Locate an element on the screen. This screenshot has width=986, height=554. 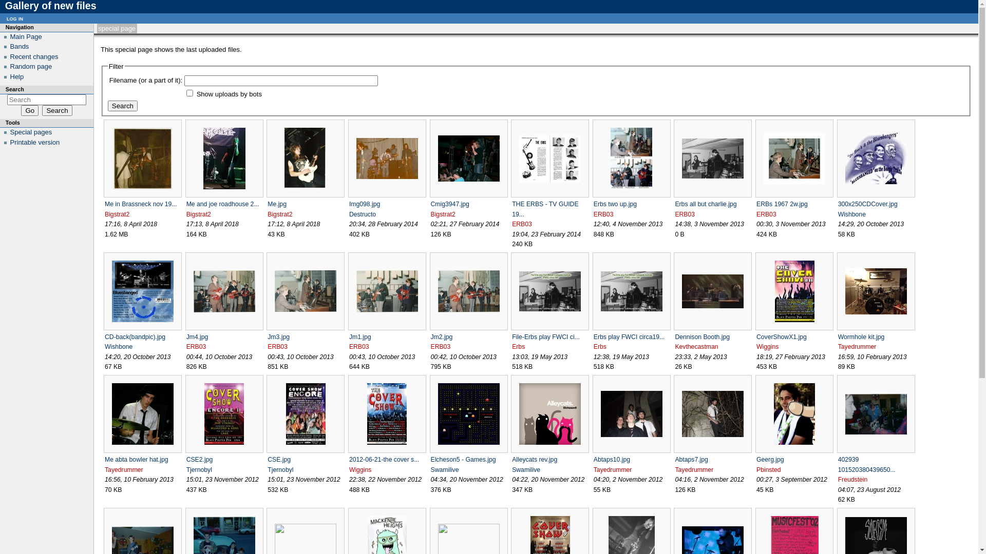
Printable version is located at coordinates (35, 143).